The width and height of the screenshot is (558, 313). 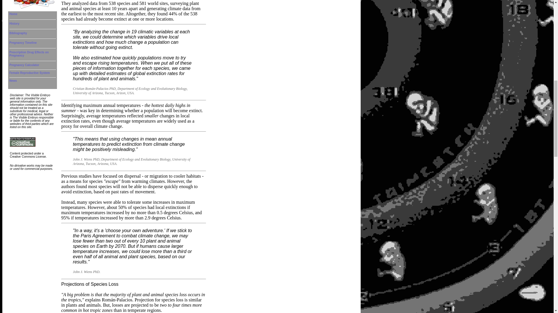 I want to click on Prescription Drug Effects on Fetal Development, so click(x=29, y=54).